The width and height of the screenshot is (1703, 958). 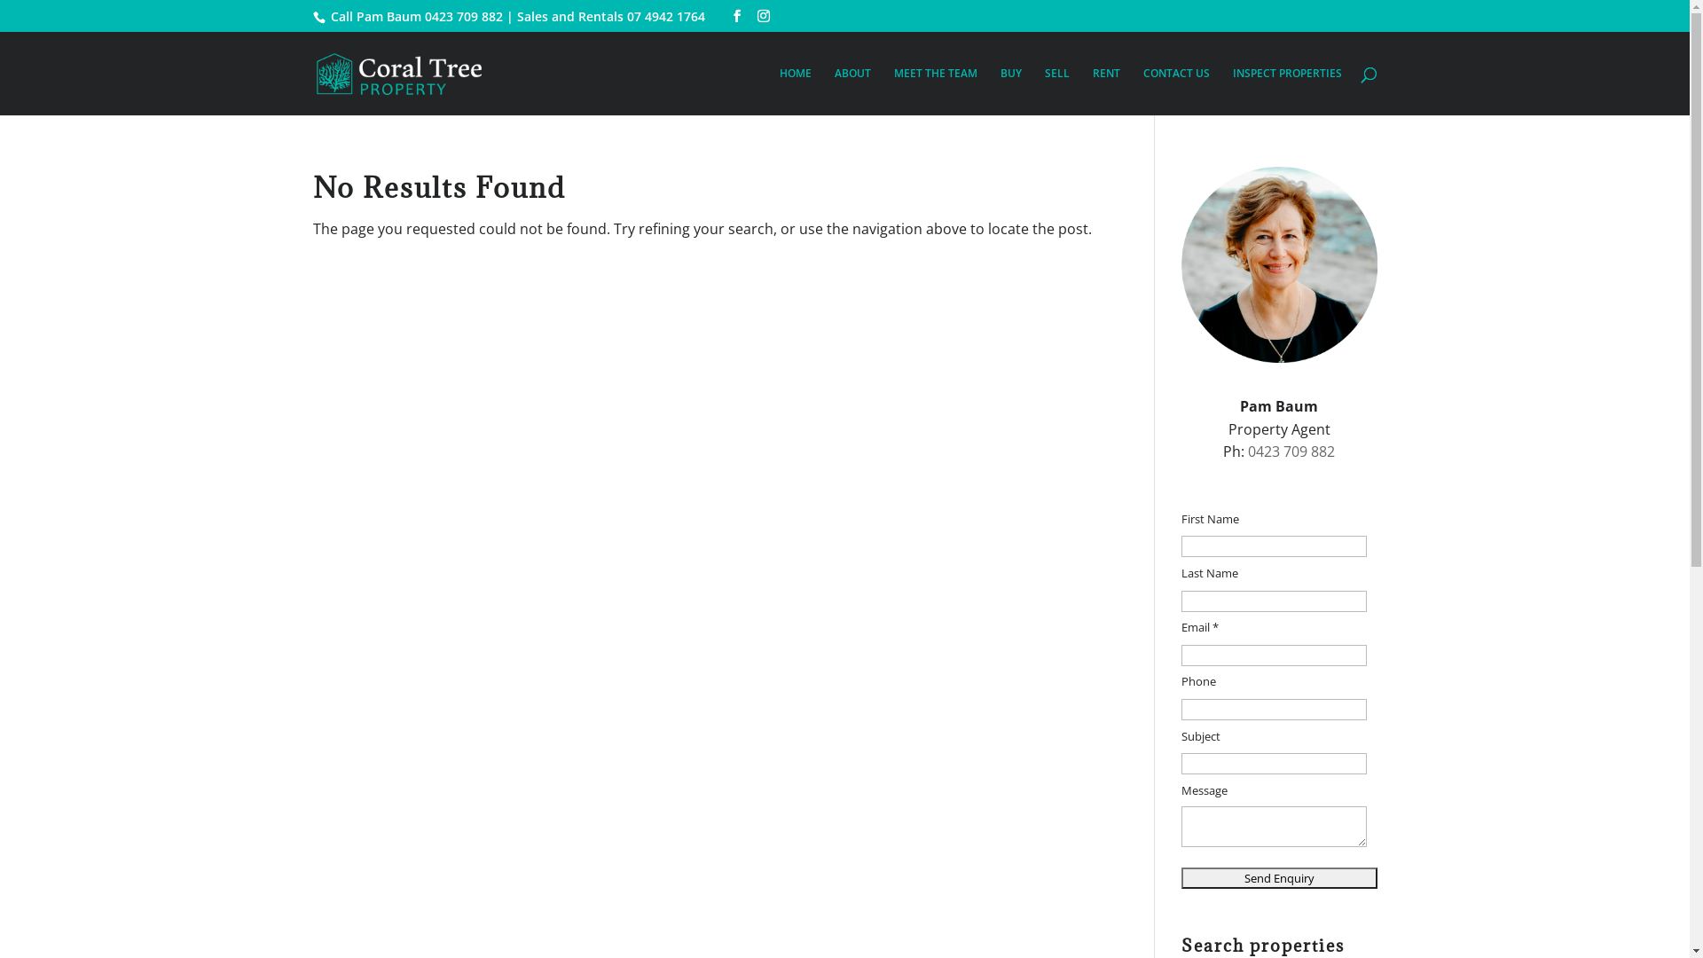 I want to click on INSPECT PROPERTIES, so click(x=1288, y=91).